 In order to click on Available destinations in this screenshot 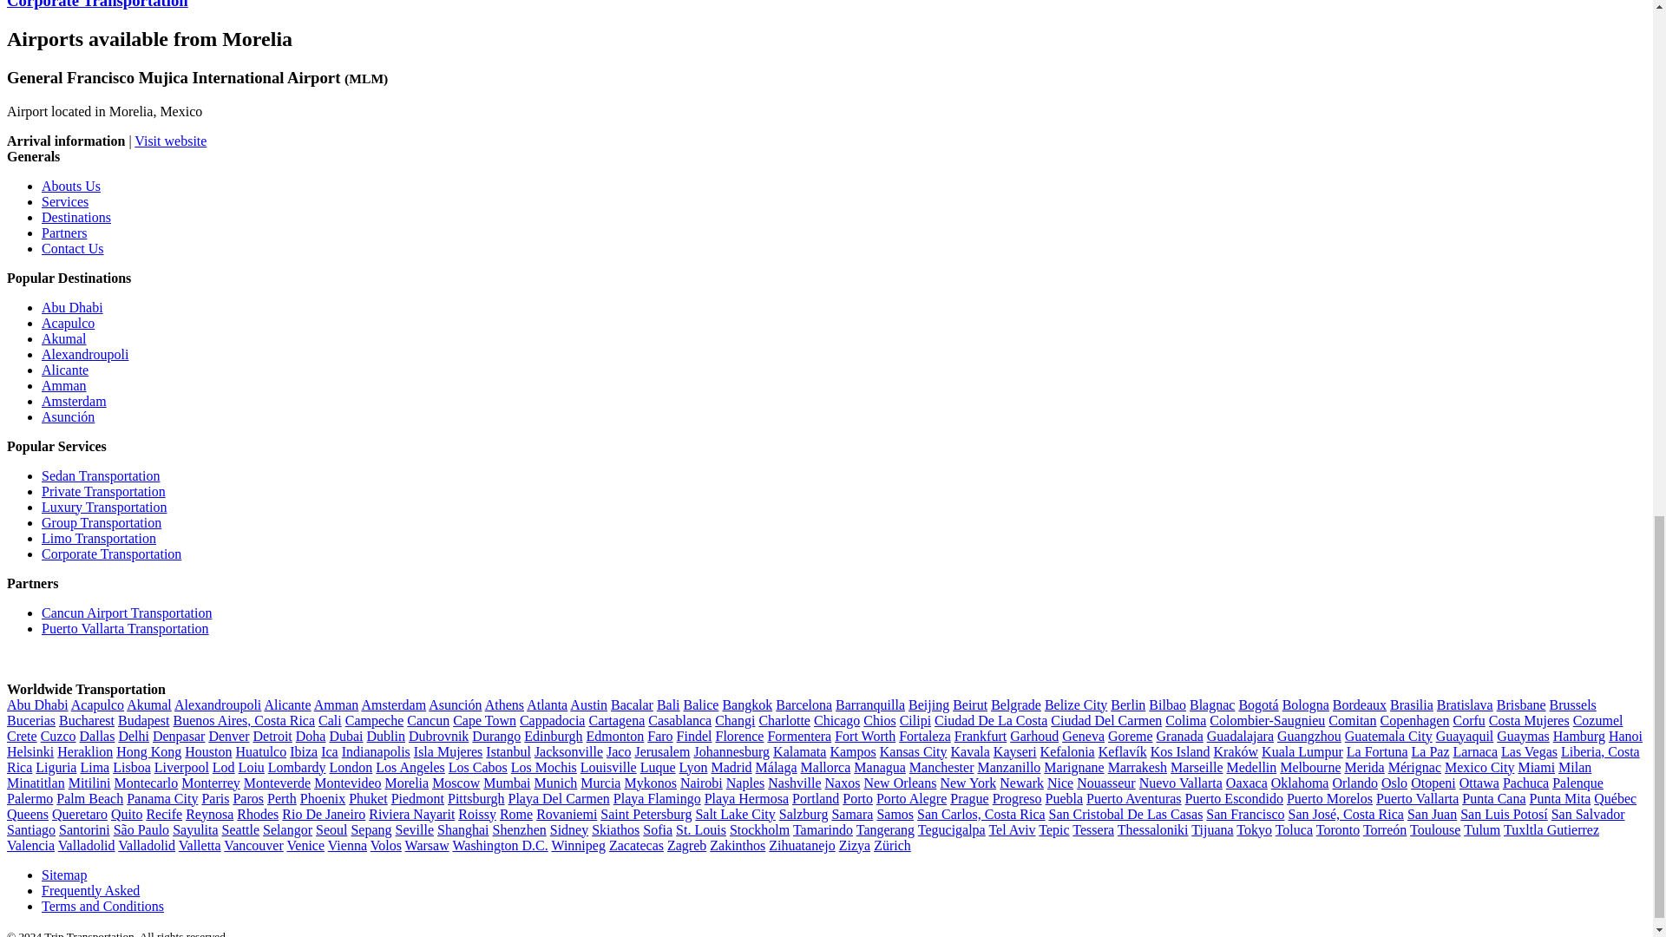, I will do `click(76, 217)`.